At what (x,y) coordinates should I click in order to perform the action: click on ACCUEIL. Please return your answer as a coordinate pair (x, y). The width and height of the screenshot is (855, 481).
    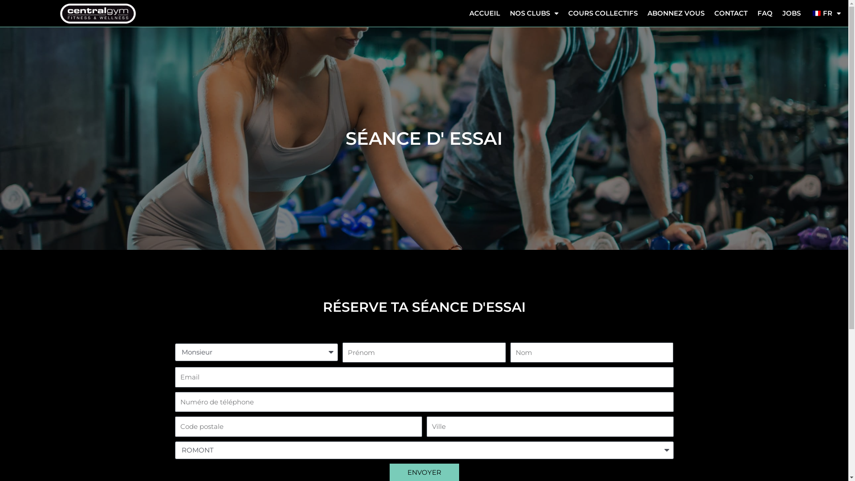
    Looking at the image, I should click on (484, 13).